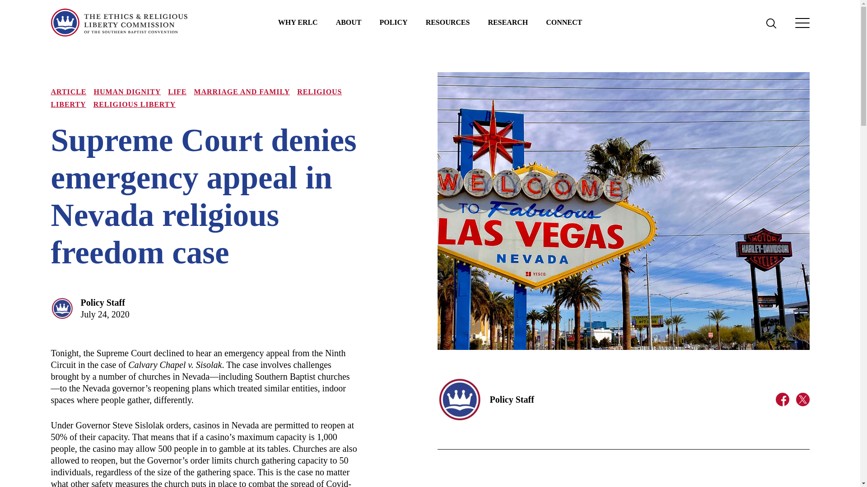 The height and width of the screenshot is (487, 867). Describe the element at coordinates (118, 23) in the screenshot. I see `Home` at that location.